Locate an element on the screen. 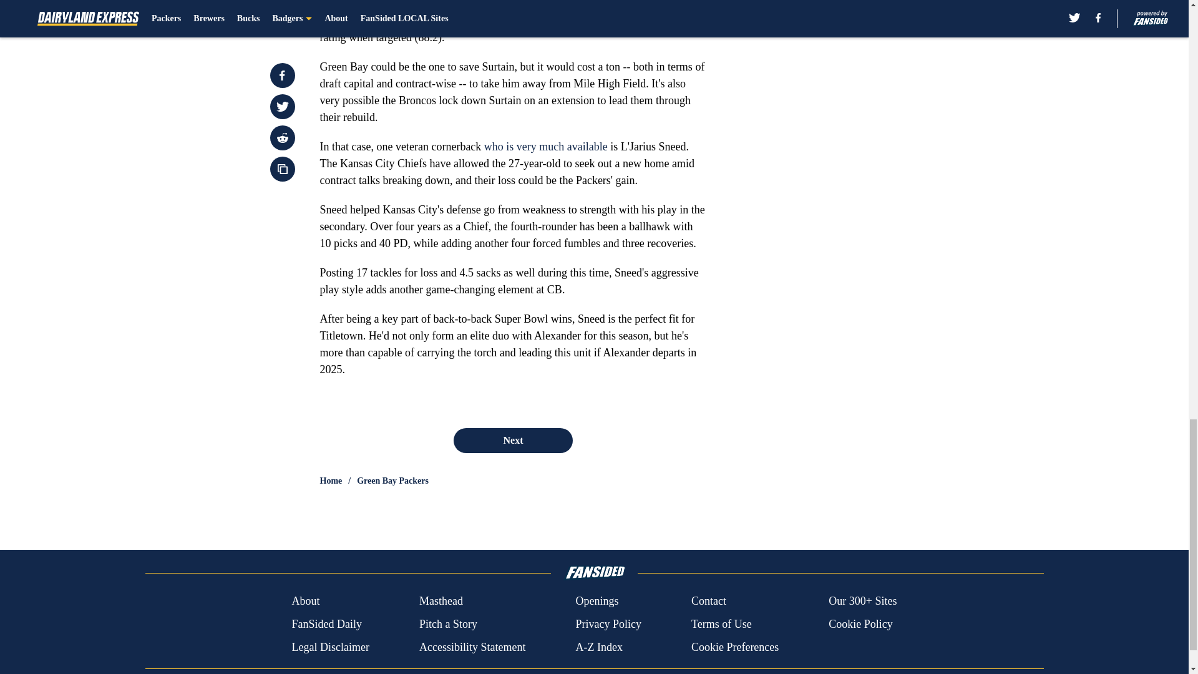 This screenshot has width=1198, height=674. who is very much available is located at coordinates (545, 146).